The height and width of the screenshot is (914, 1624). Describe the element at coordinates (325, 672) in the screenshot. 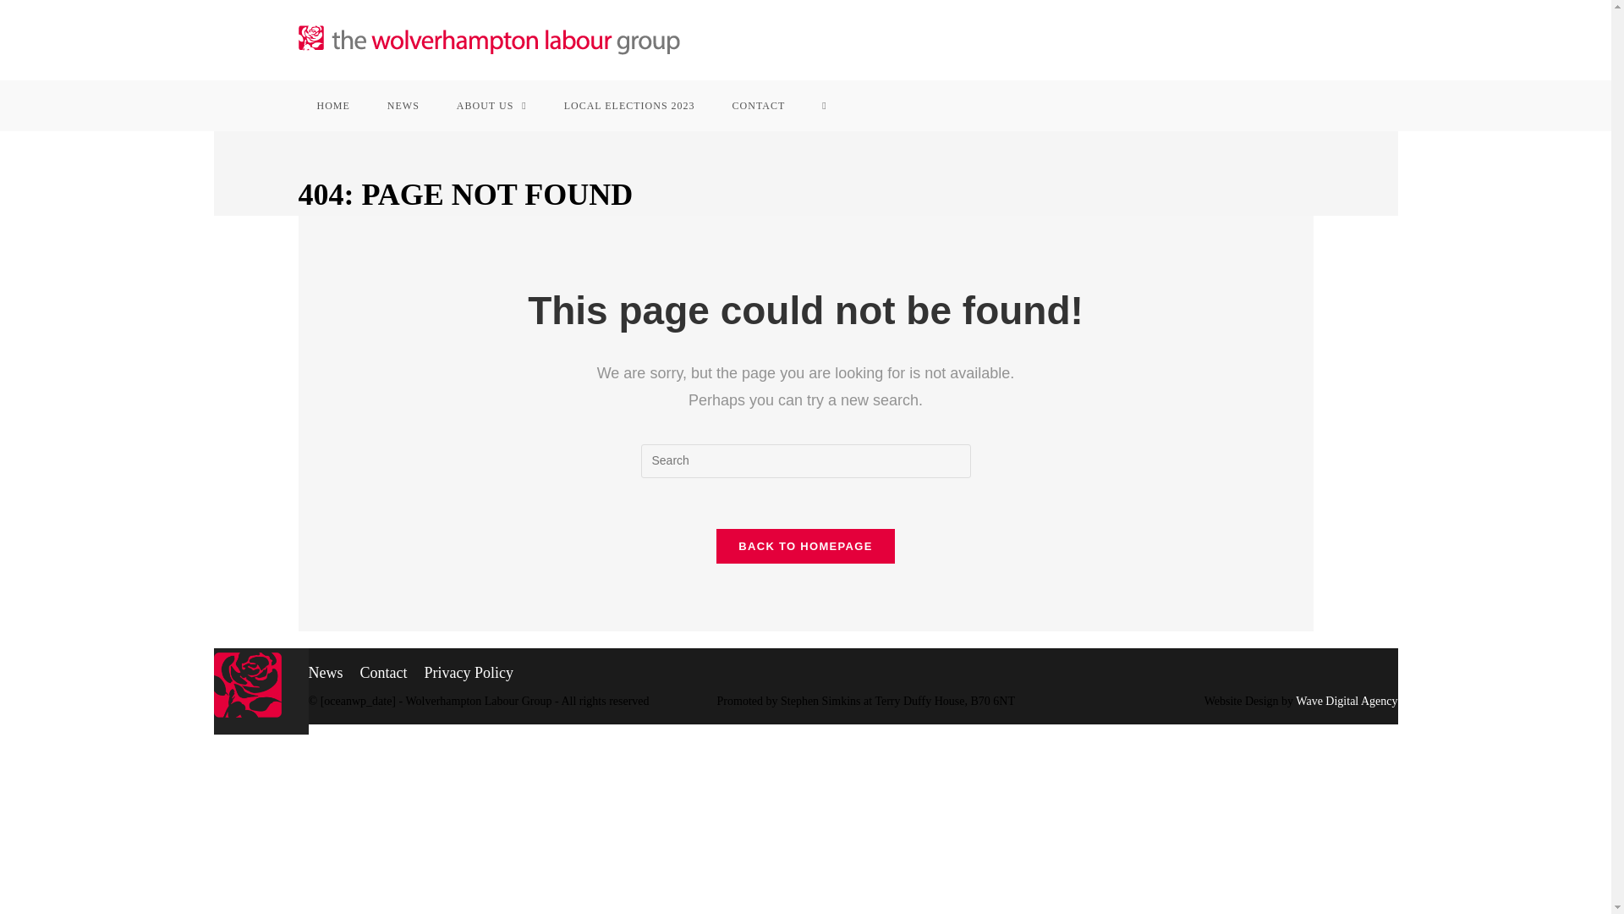

I see `News` at that location.